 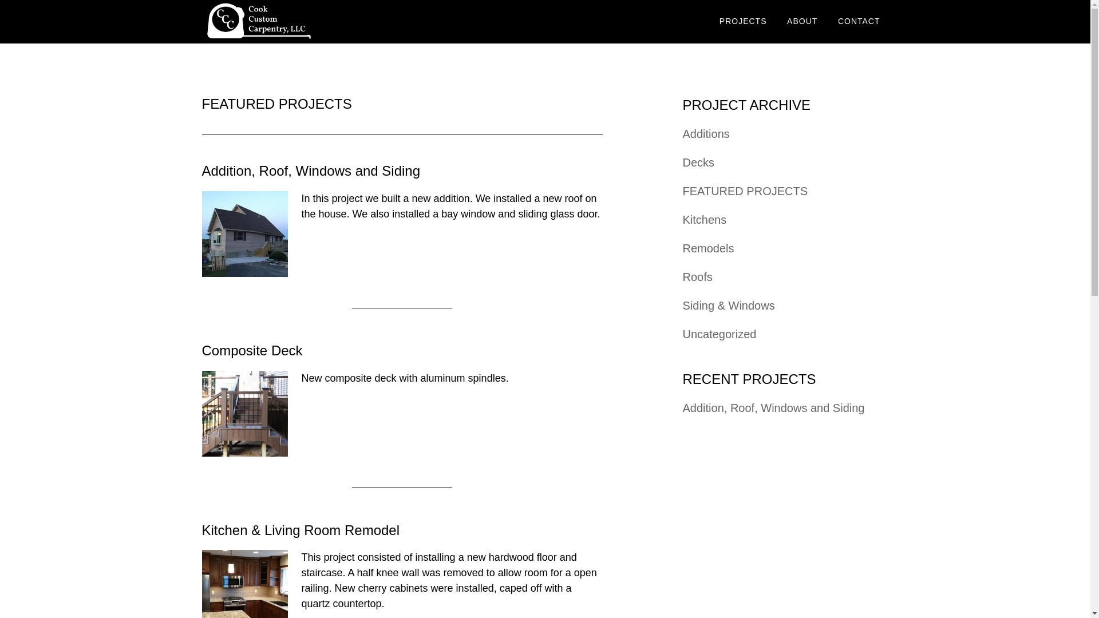 What do you see at coordinates (802, 22) in the screenshot?
I see `ABOUT` at bounding box center [802, 22].